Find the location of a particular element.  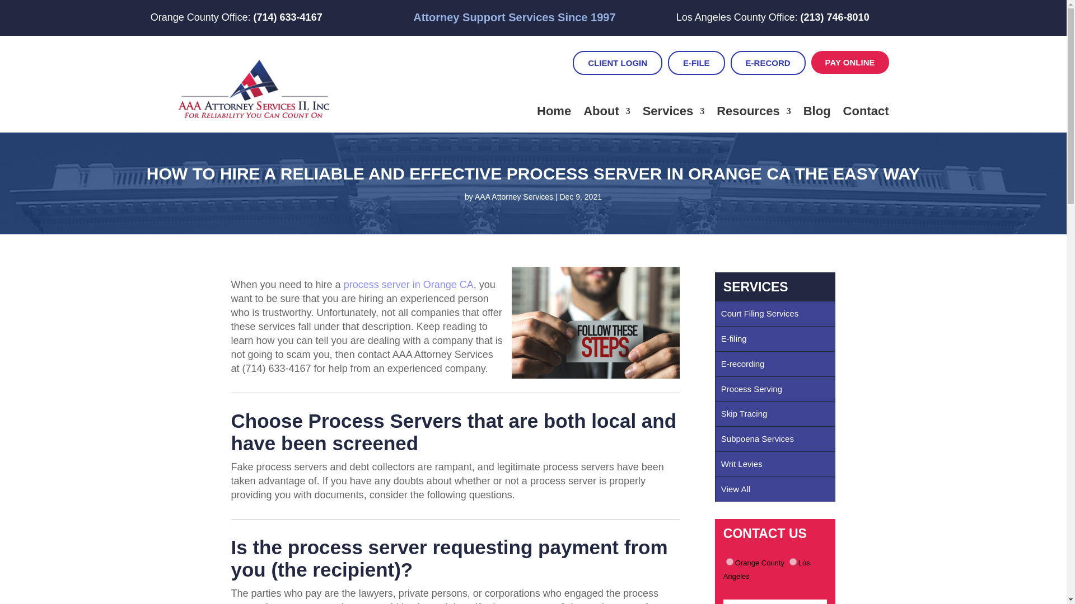

PAY ONLINE is located at coordinates (850, 62).